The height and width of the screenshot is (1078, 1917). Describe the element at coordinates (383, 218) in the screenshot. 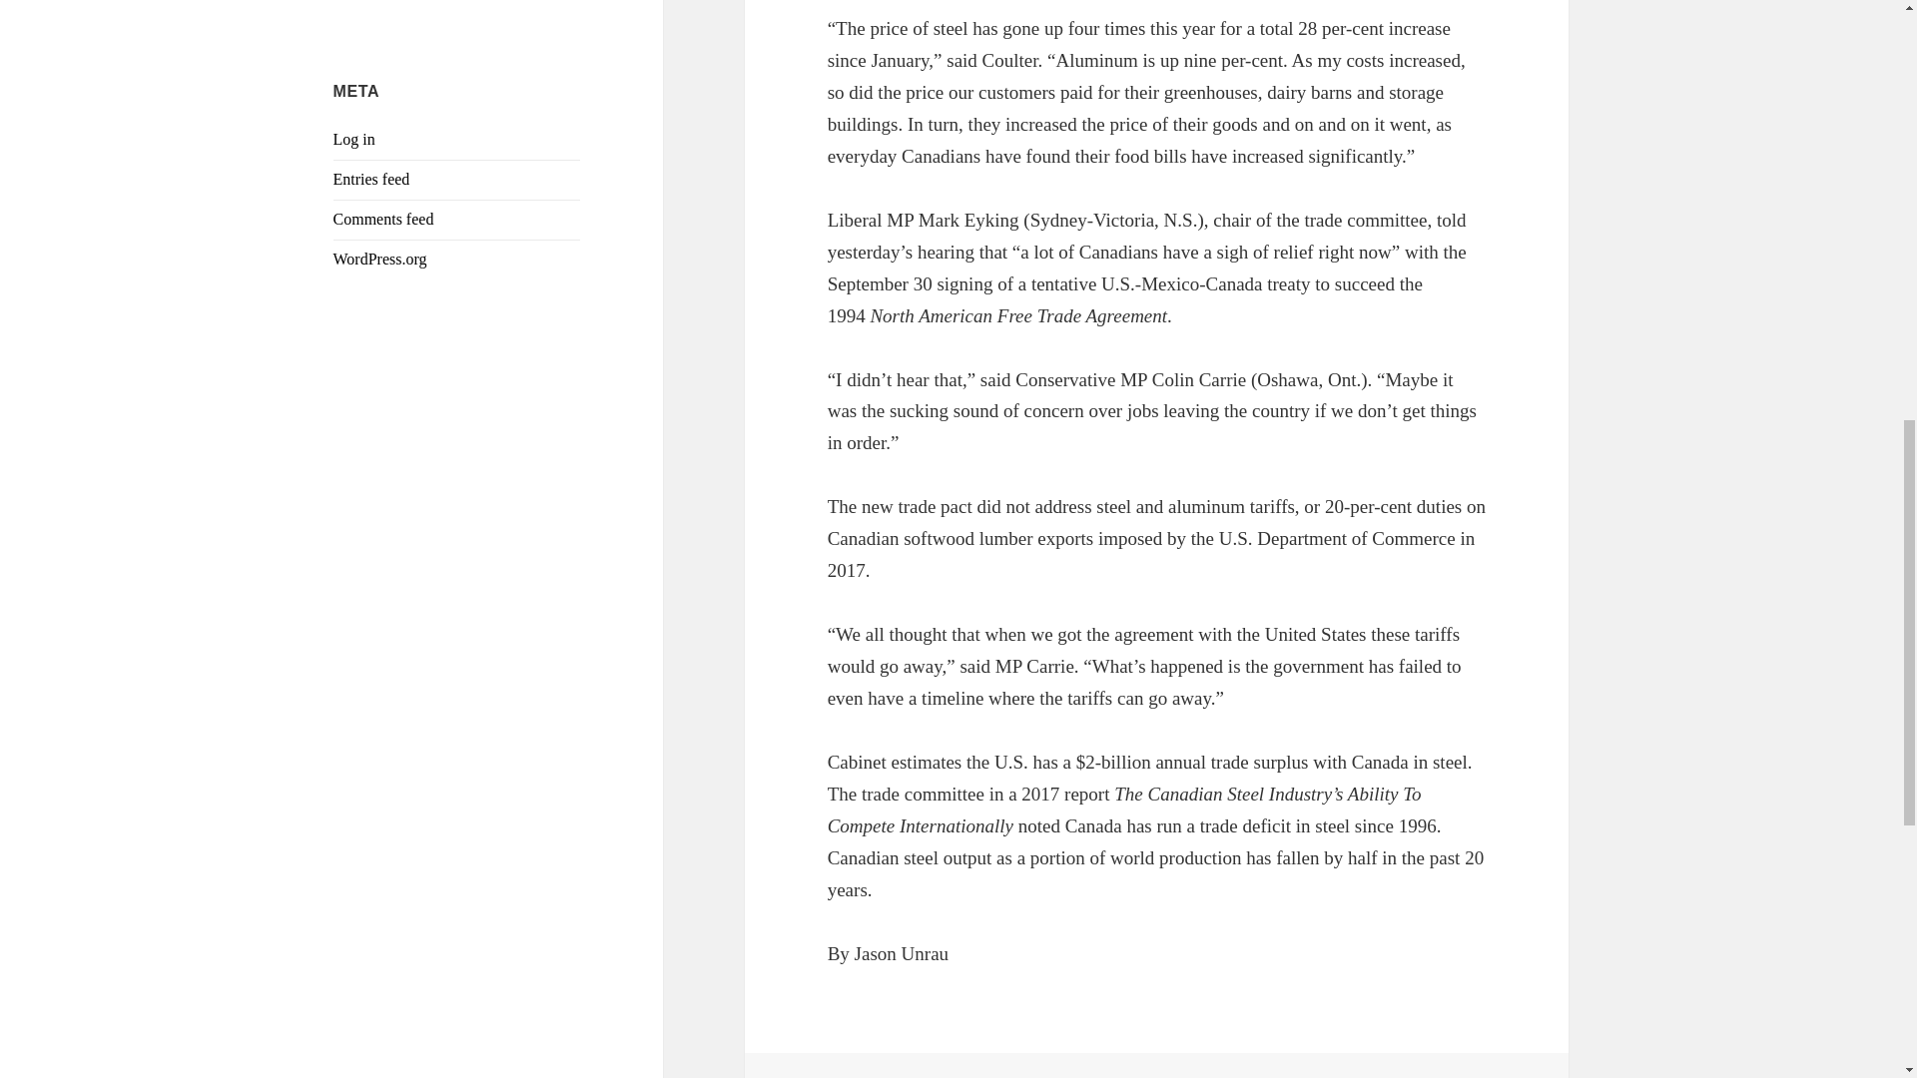

I see `Comments feed` at that location.